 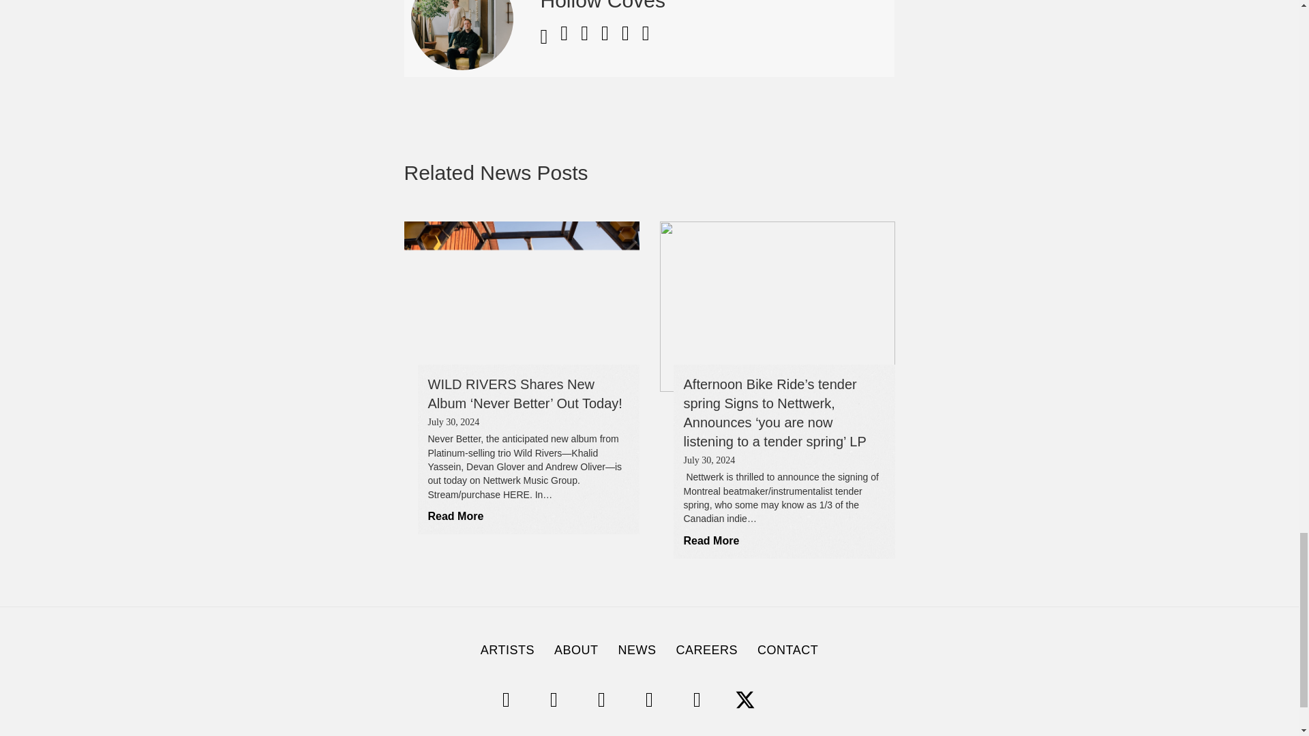 I want to click on YouTube, so click(x=648, y=699).